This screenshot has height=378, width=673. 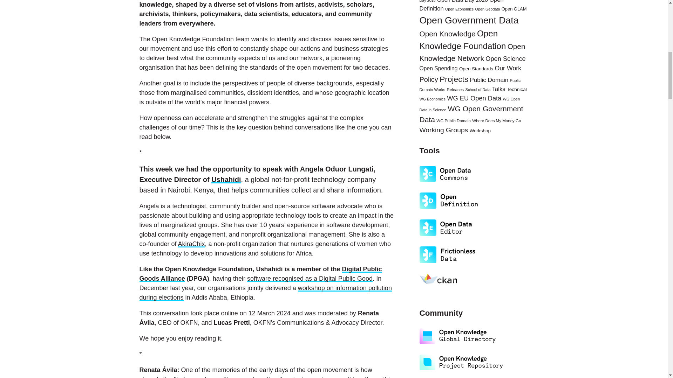 I want to click on workshop on information pollution during elections, so click(x=265, y=293).